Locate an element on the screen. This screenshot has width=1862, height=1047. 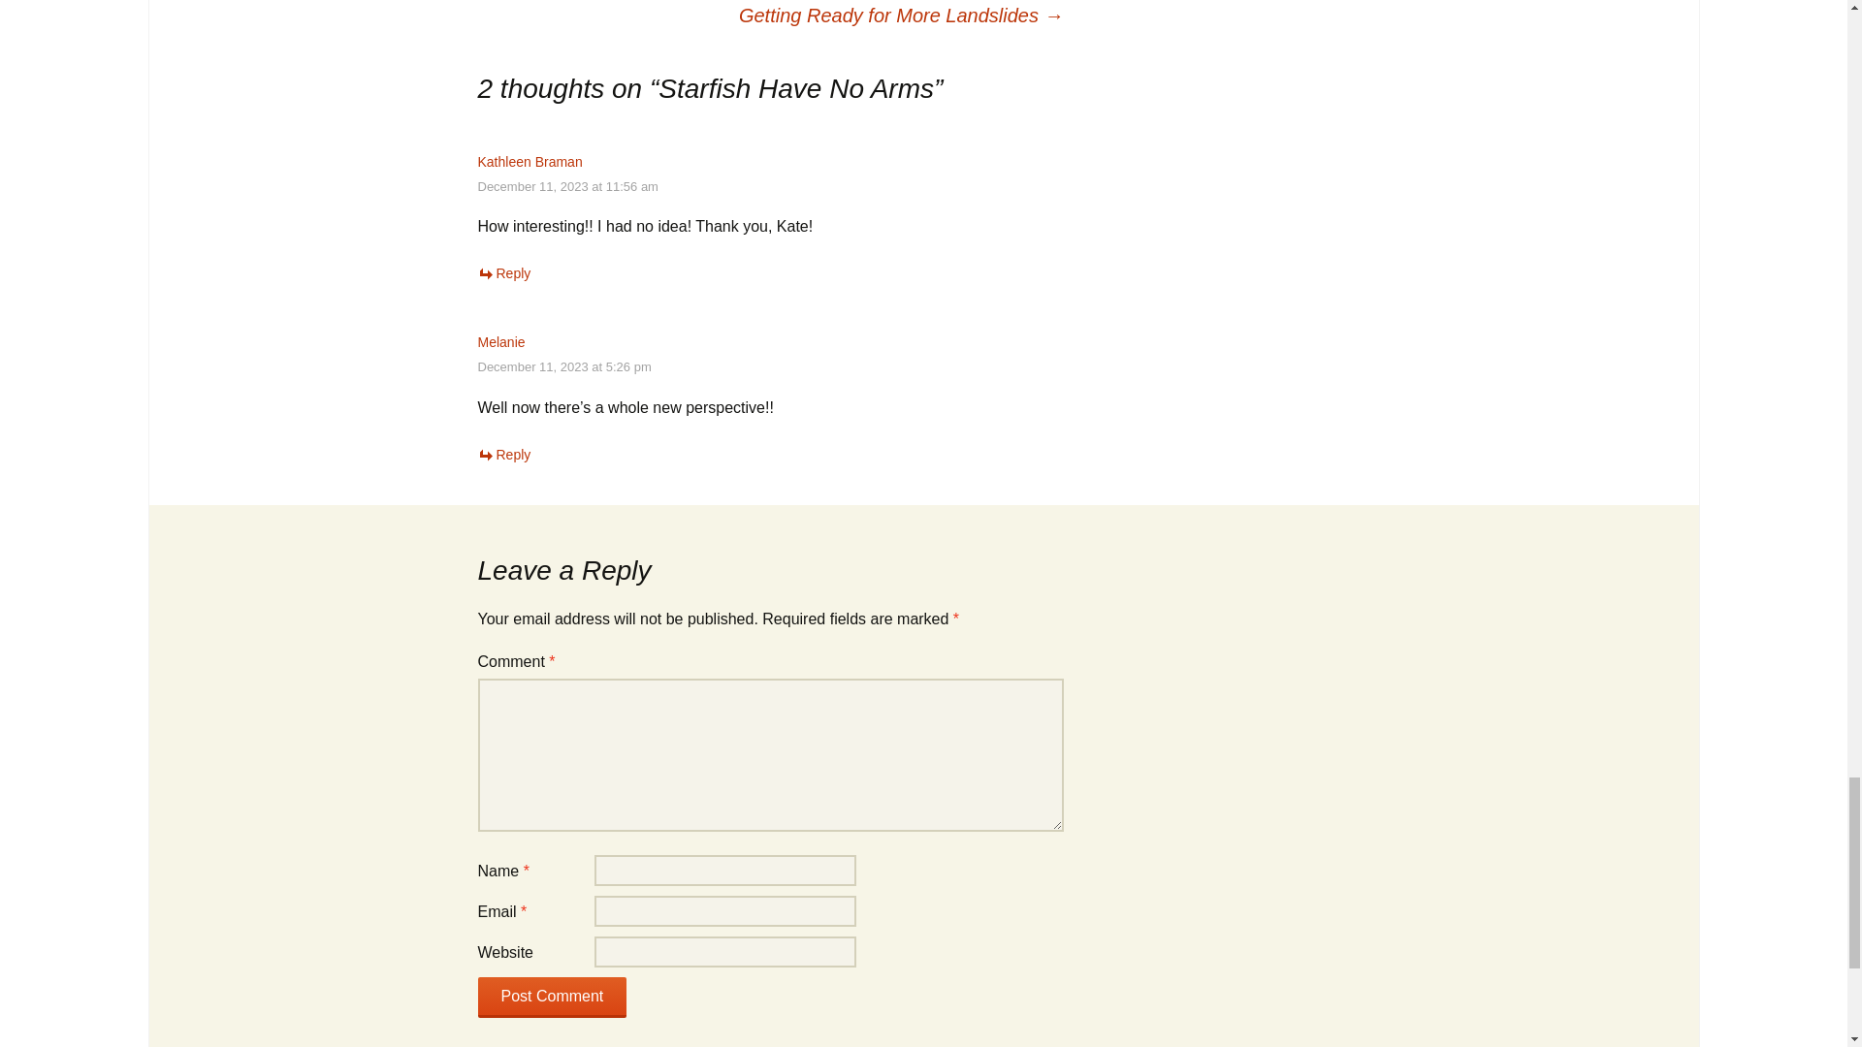
Post Comment is located at coordinates (551, 997).